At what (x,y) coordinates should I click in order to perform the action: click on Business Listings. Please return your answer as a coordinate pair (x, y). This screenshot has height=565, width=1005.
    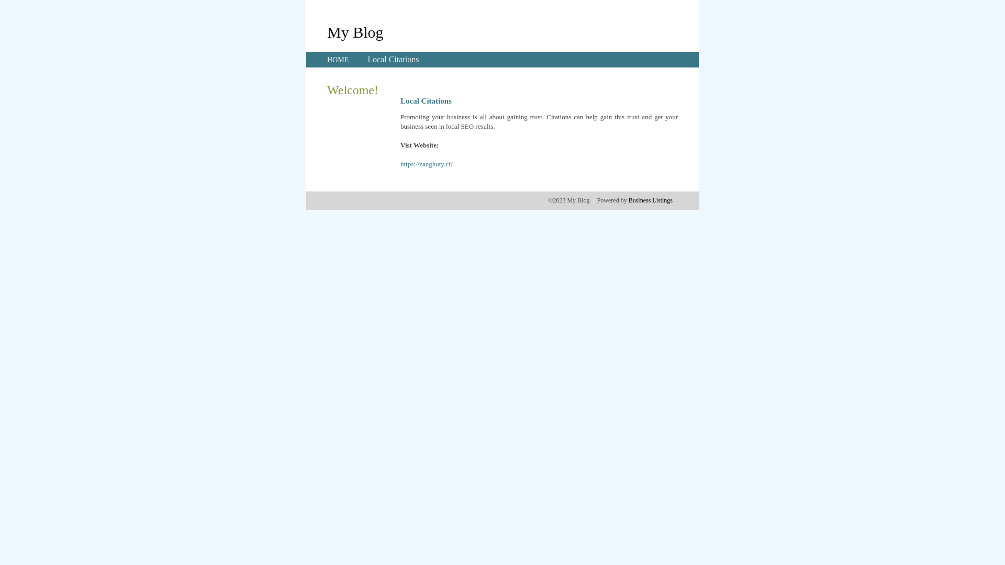
    Looking at the image, I should click on (651, 200).